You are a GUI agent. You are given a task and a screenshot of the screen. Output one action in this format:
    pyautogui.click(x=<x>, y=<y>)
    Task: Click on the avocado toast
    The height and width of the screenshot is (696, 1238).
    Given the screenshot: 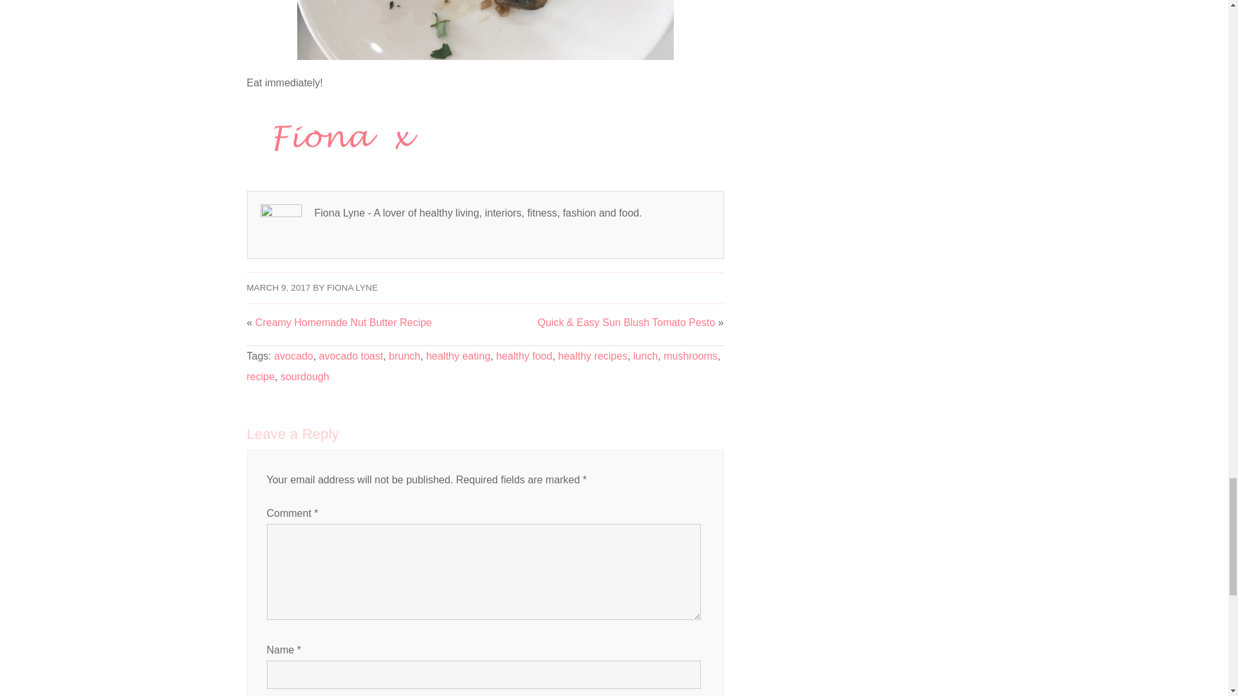 What is the action you would take?
    pyautogui.click(x=351, y=356)
    